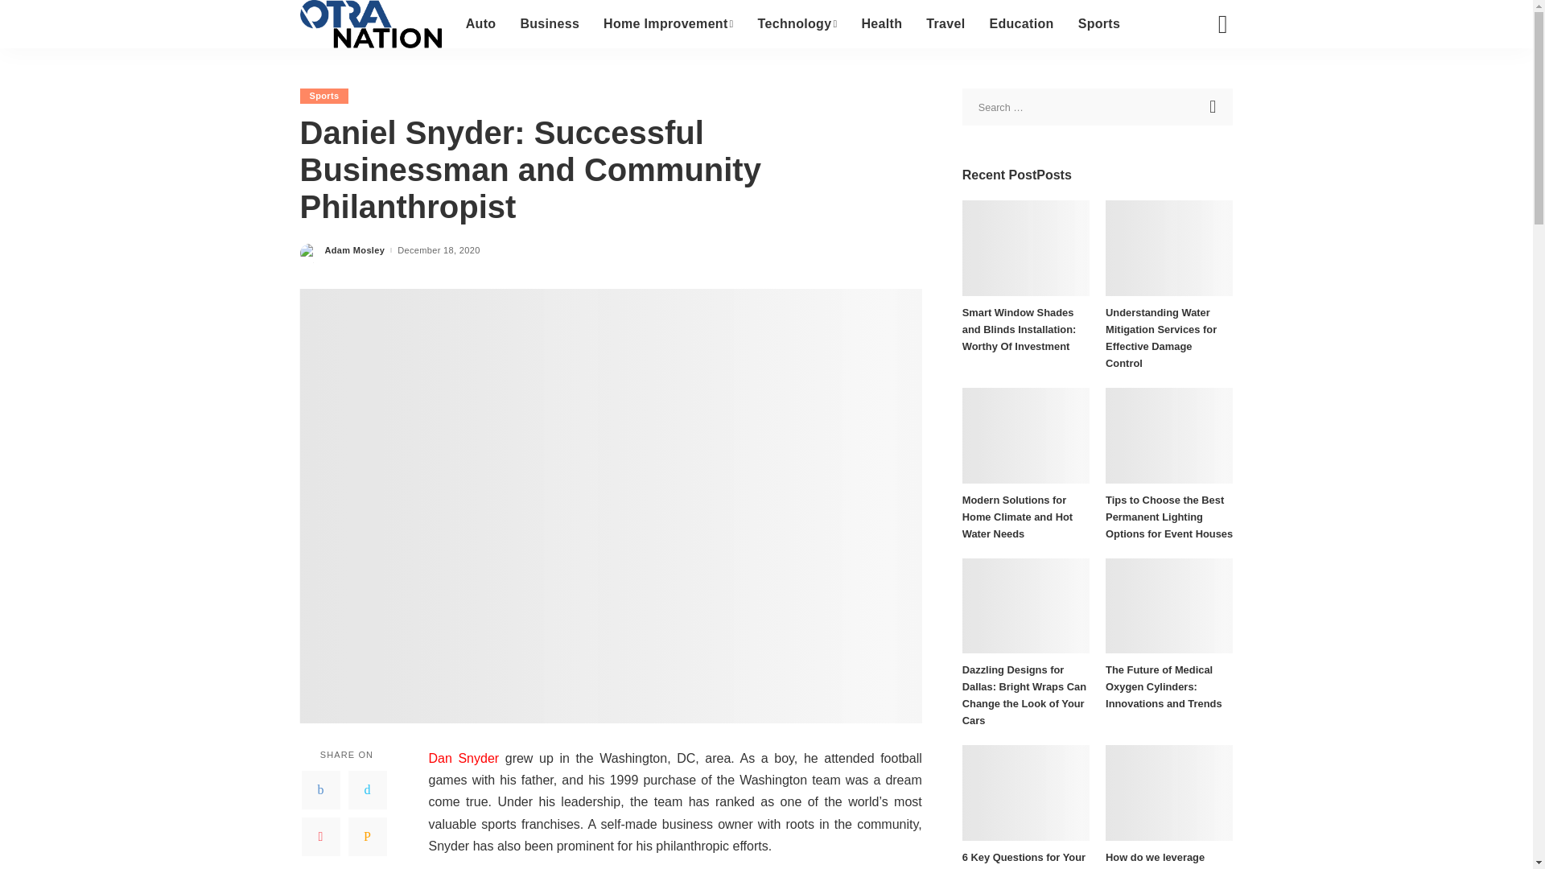  What do you see at coordinates (481, 24) in the screenshot?
I see `Auto` at bounding box center [481, 24].